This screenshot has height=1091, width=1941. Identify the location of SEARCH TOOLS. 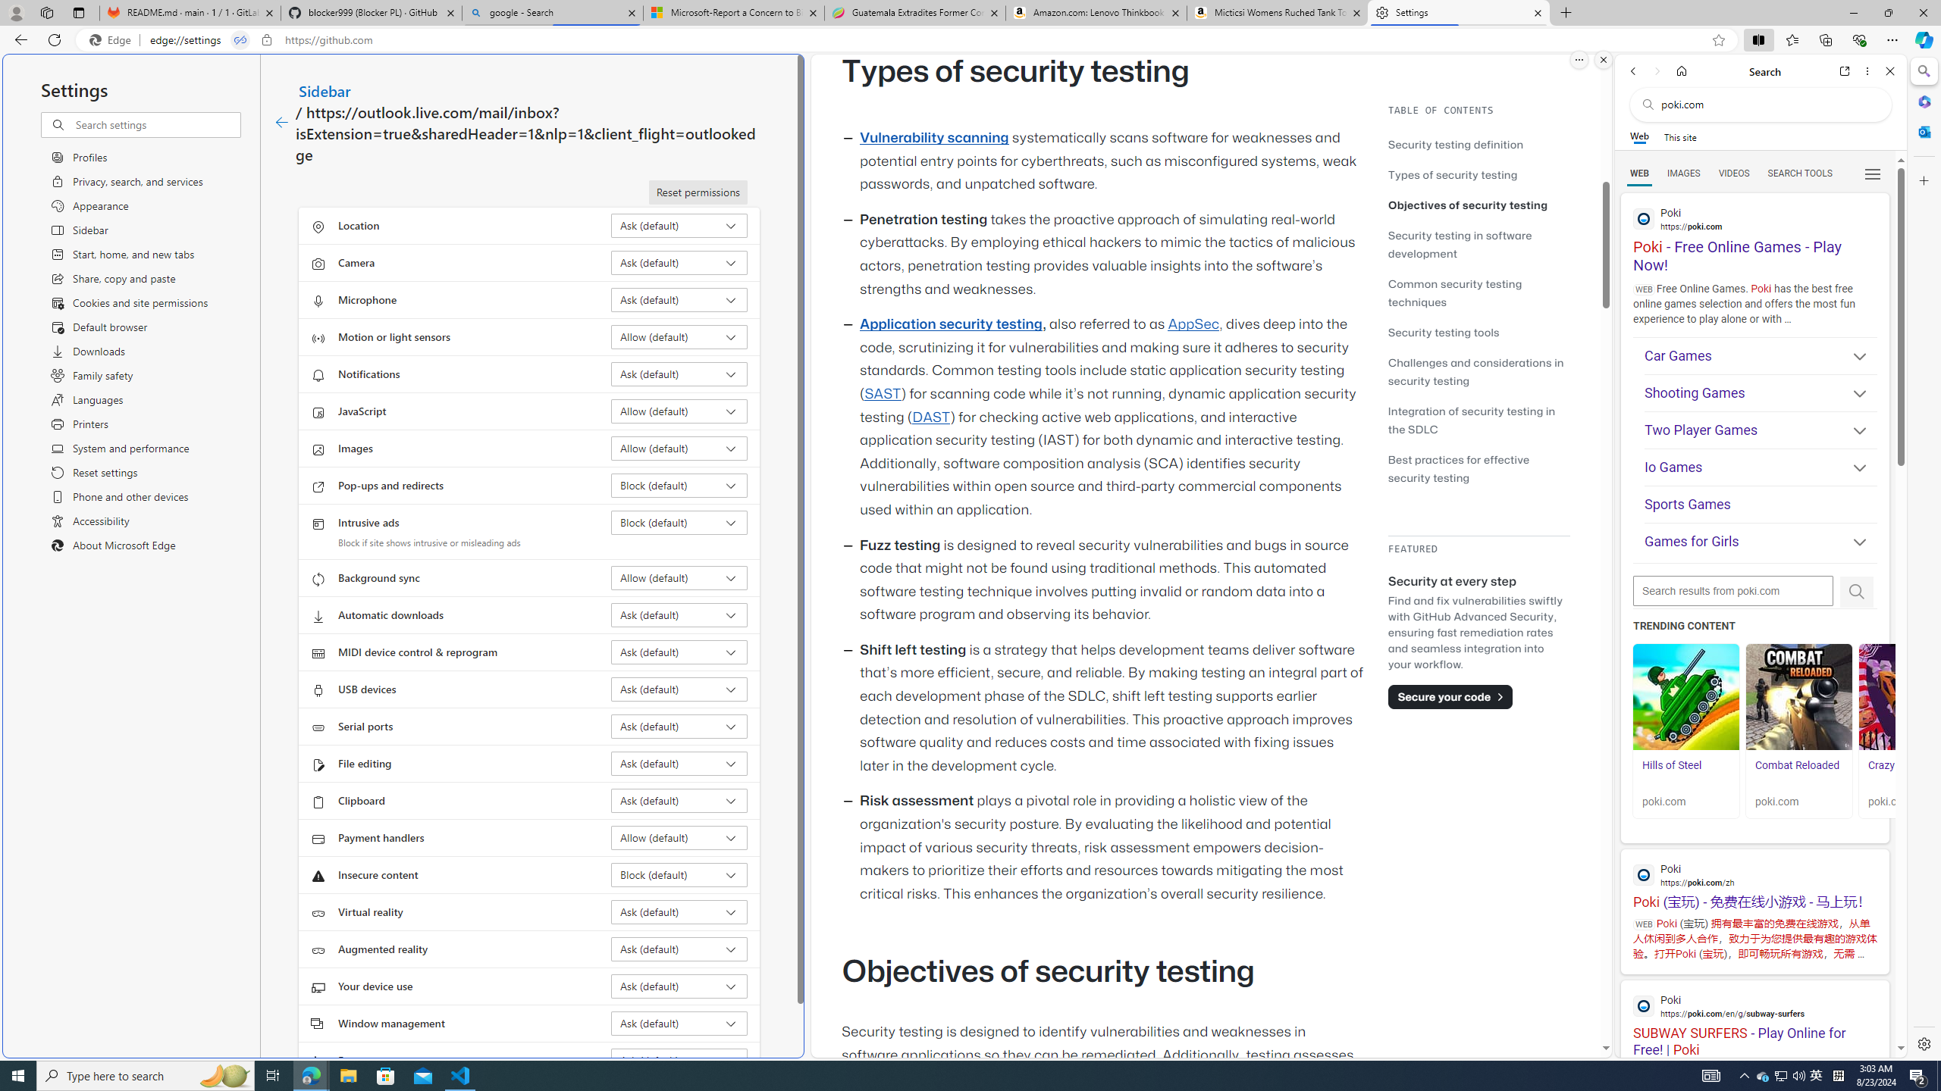
(1800, 173).